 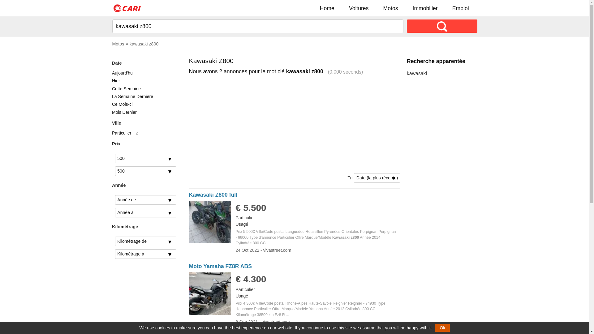 I want to click on Motos, so click(x=391, y=8).